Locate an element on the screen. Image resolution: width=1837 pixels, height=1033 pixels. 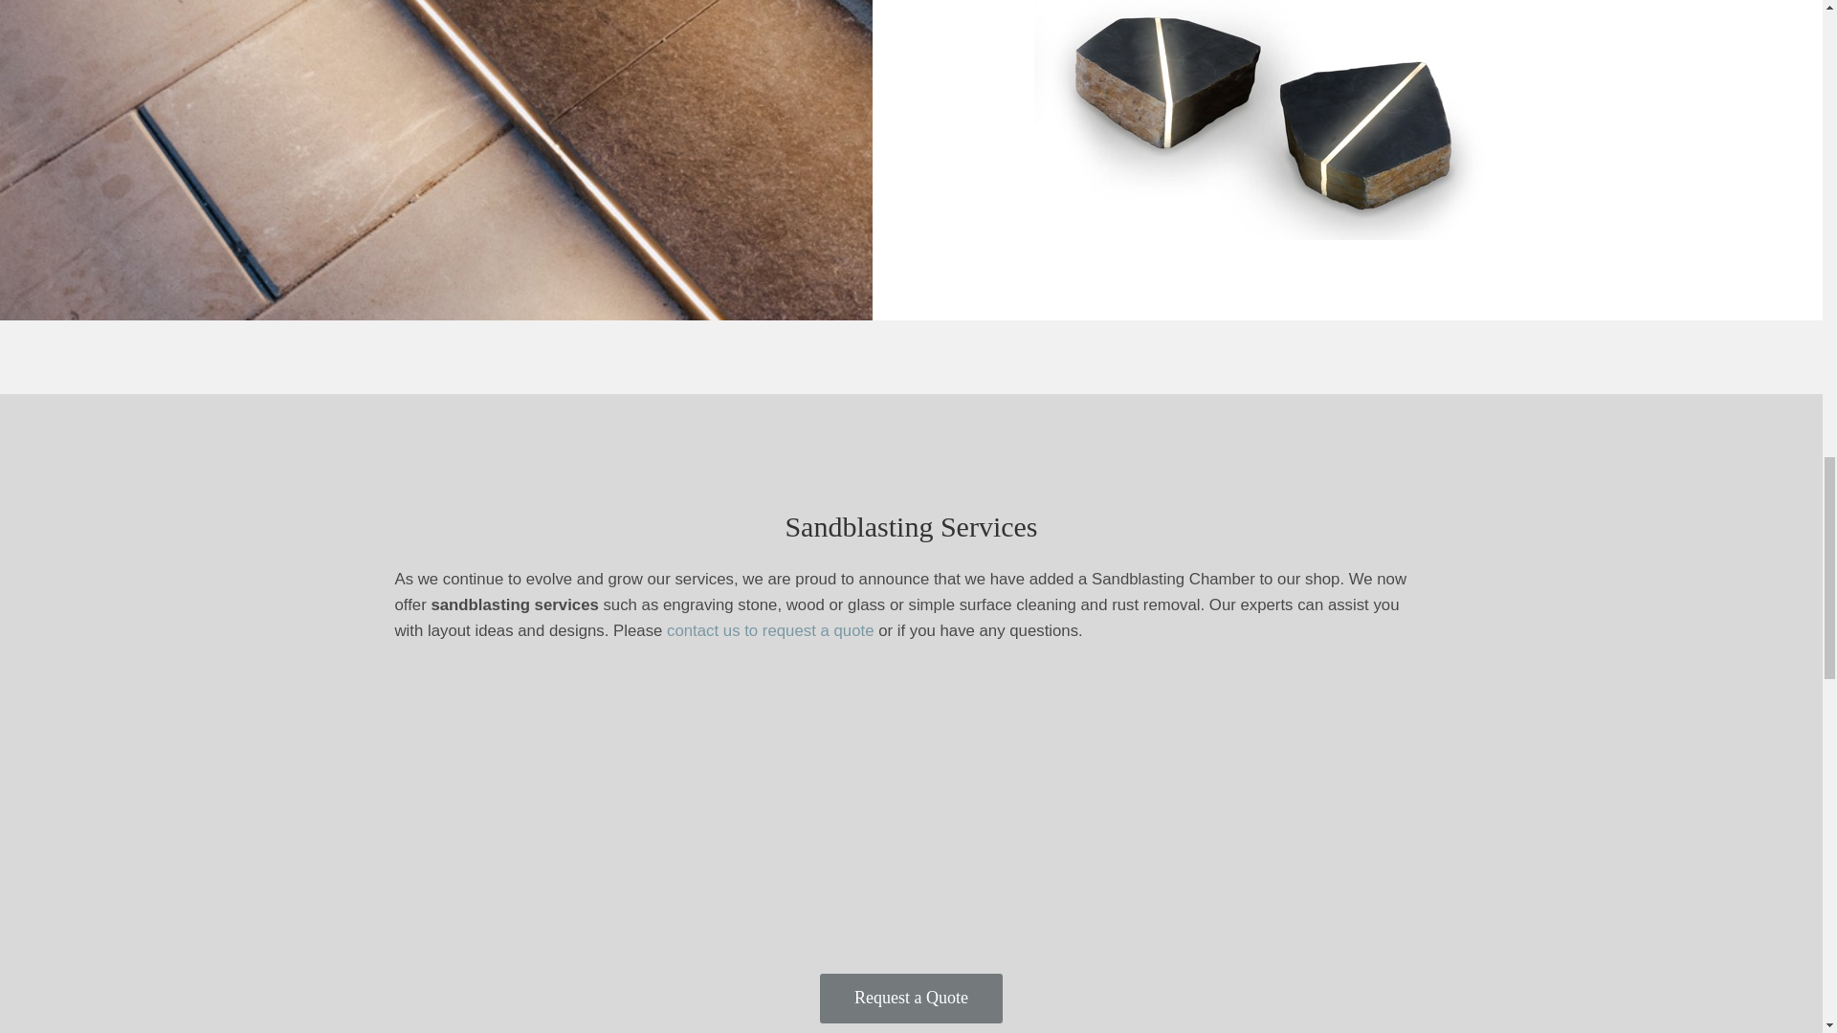
contact us to request a quote is located at coordinates (769, 630).